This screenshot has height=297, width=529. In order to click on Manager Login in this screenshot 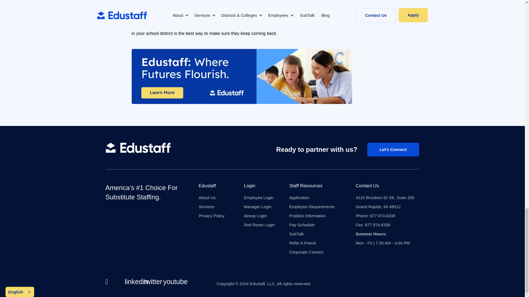, I will do `click(260, 207)`.